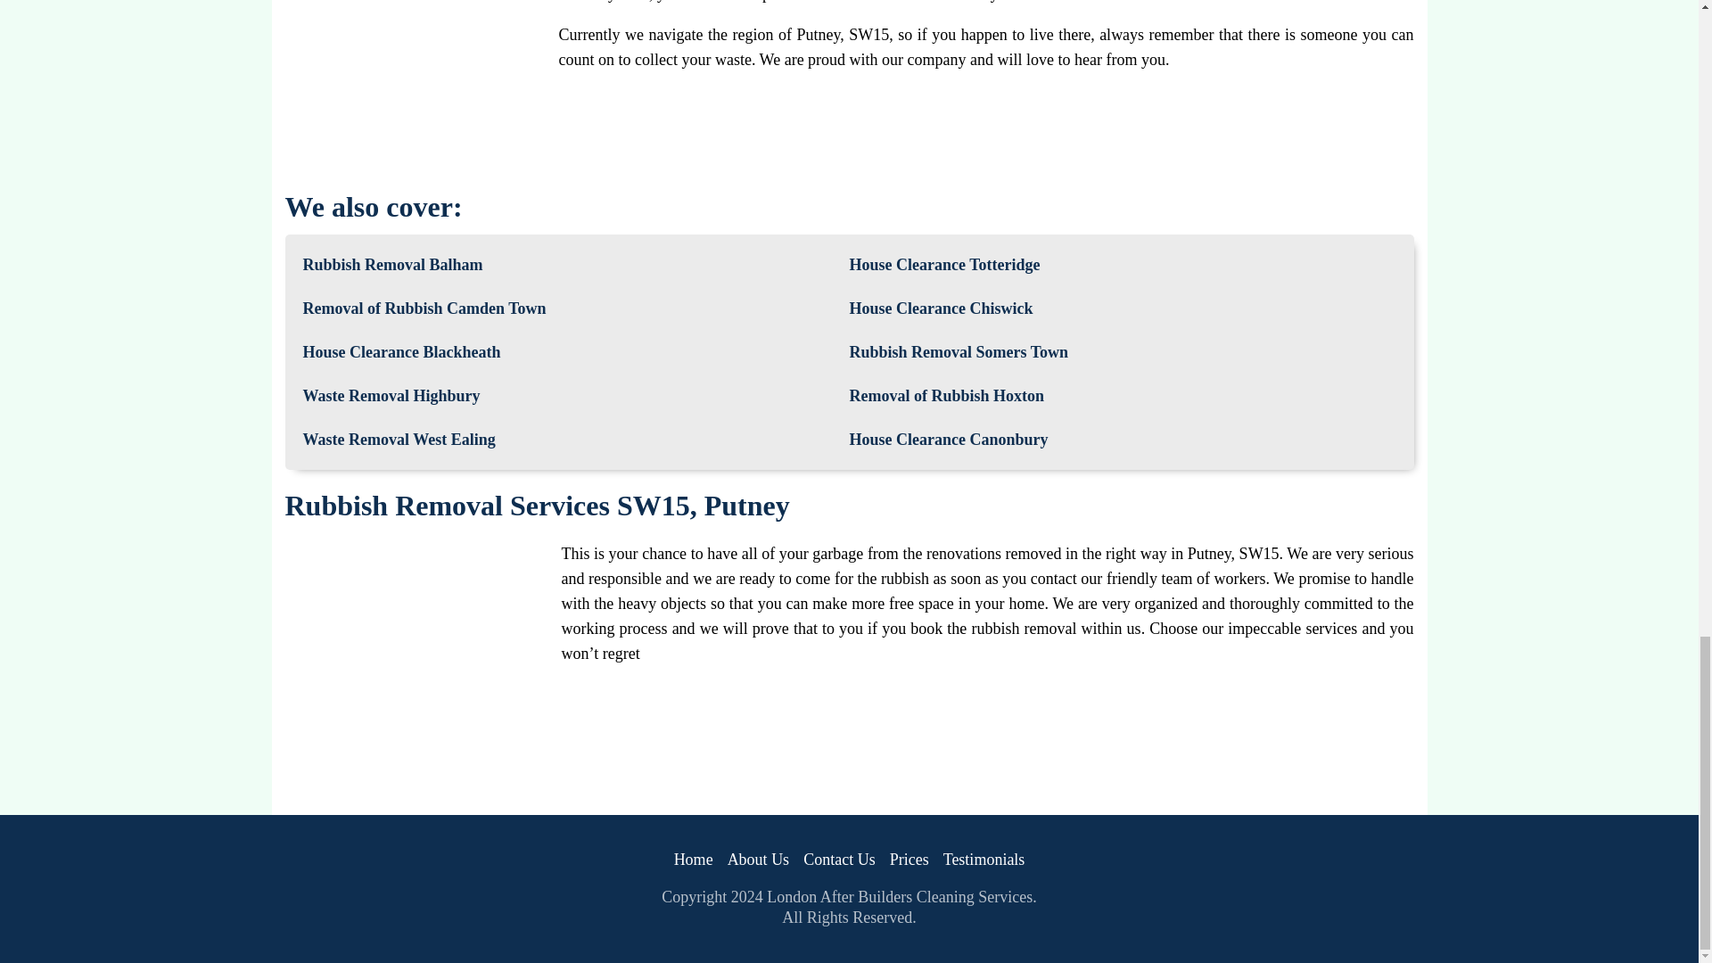 The height and width of the screenshot is (963, 1712). I want to click on Rubbish Removal Somers Town, so click(959, 353).